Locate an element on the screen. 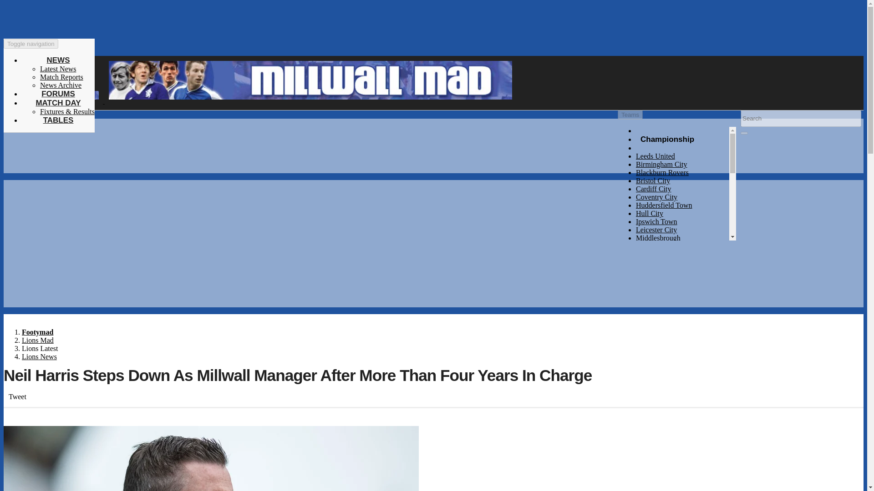  MATCH DAY is located at coordinates (58, 103).